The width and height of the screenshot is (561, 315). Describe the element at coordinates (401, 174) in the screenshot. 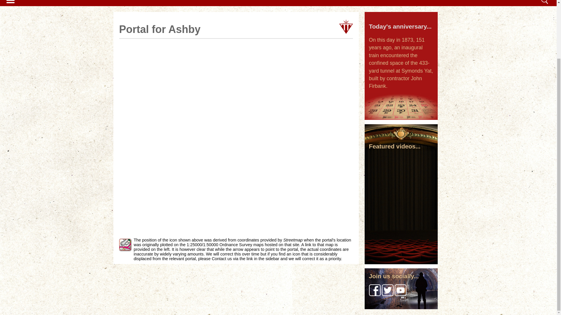

I see `YouTube video player` at that location.